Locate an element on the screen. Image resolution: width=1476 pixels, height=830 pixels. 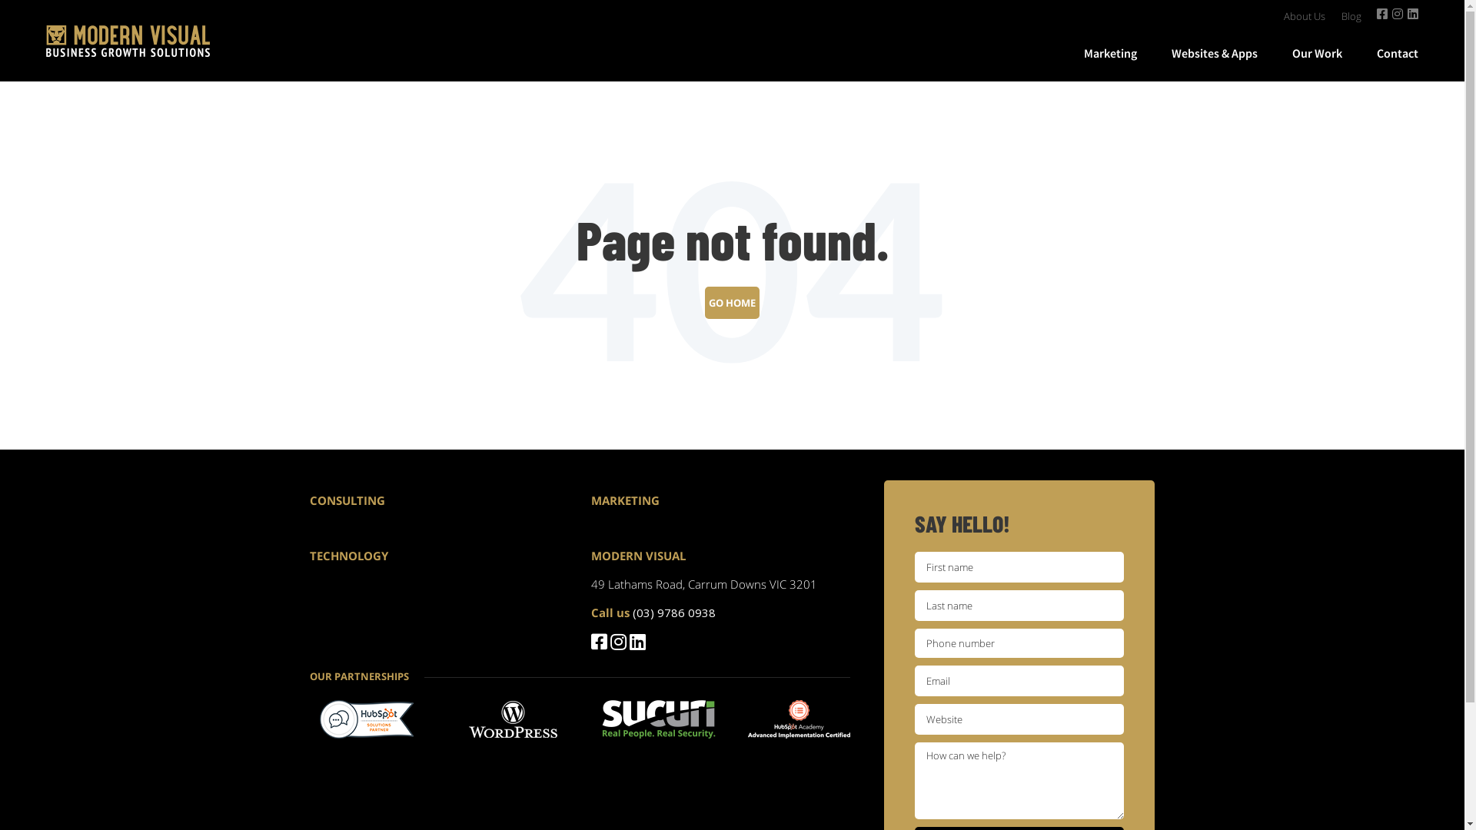
Websites & Apps is located at coordinates (1215, 53).